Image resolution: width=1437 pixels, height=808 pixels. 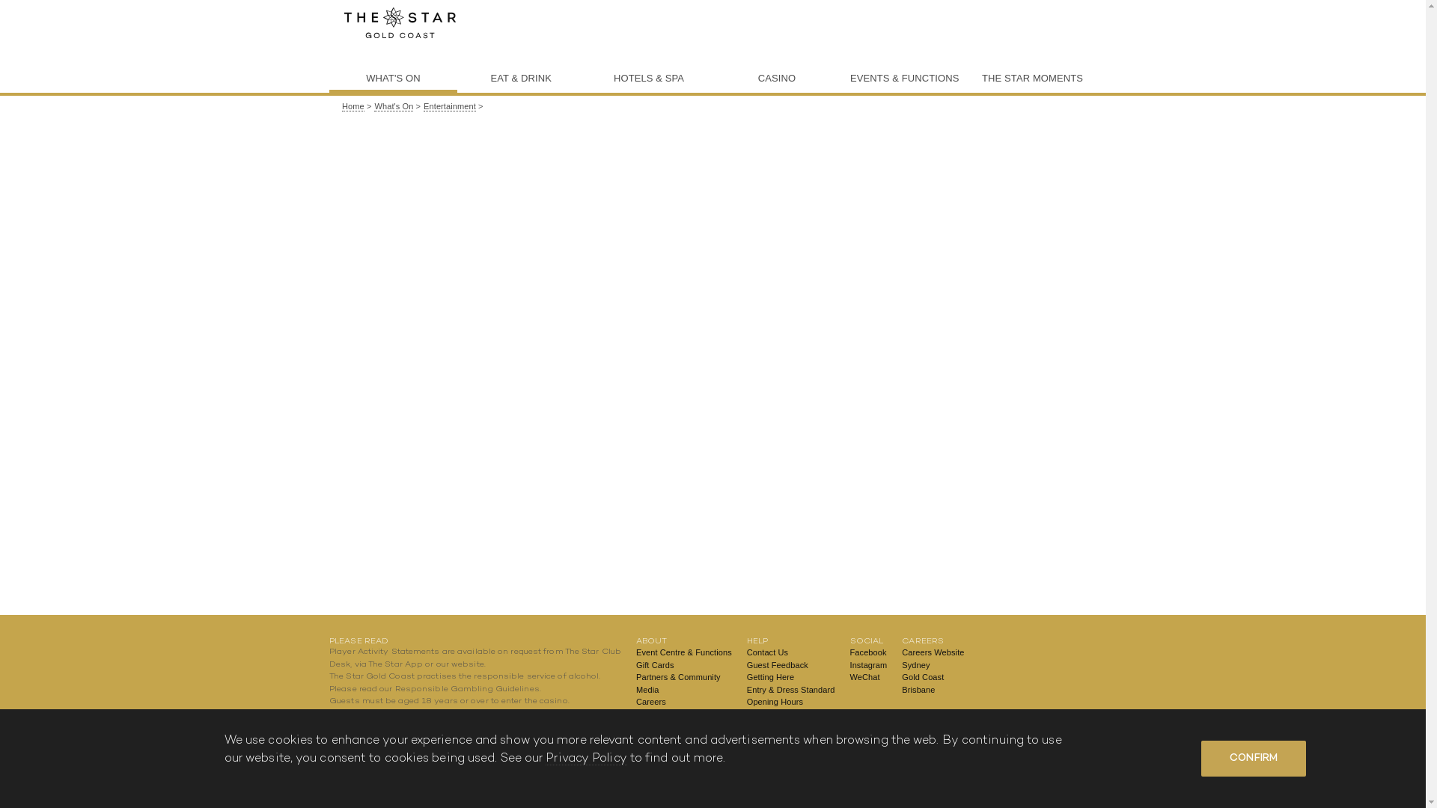 I want to click on Media, so click(x=684, y=690).